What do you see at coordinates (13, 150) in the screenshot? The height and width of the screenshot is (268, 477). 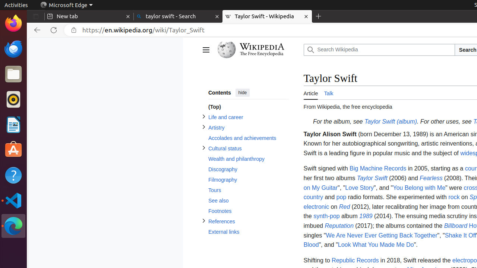 I see `Ubuntu Software` at bounding box center [13, 150].